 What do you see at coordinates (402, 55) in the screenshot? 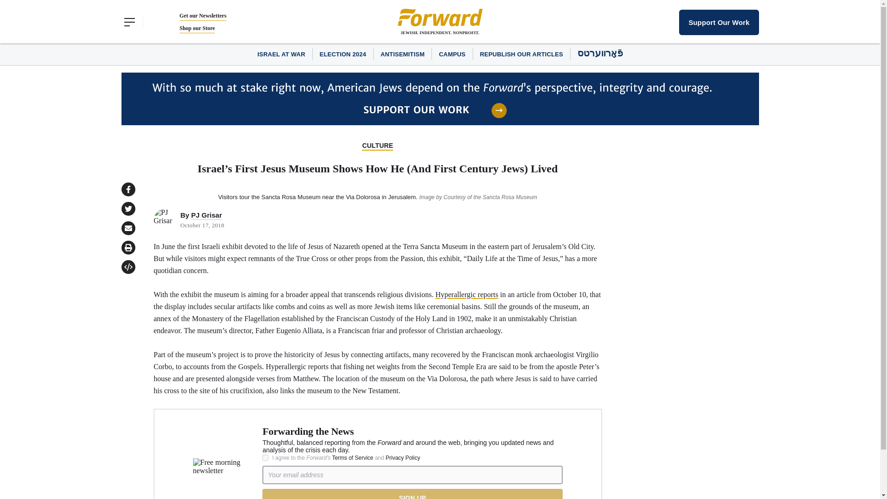
I see `ANTISEMITISM` at bounding box center [402, 55].